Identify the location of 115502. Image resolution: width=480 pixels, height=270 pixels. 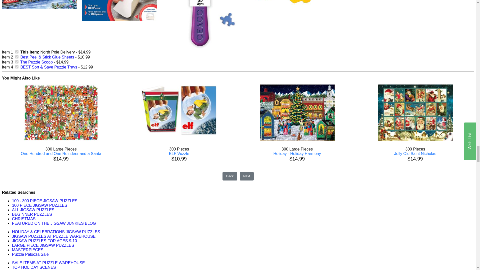
(17, 57).